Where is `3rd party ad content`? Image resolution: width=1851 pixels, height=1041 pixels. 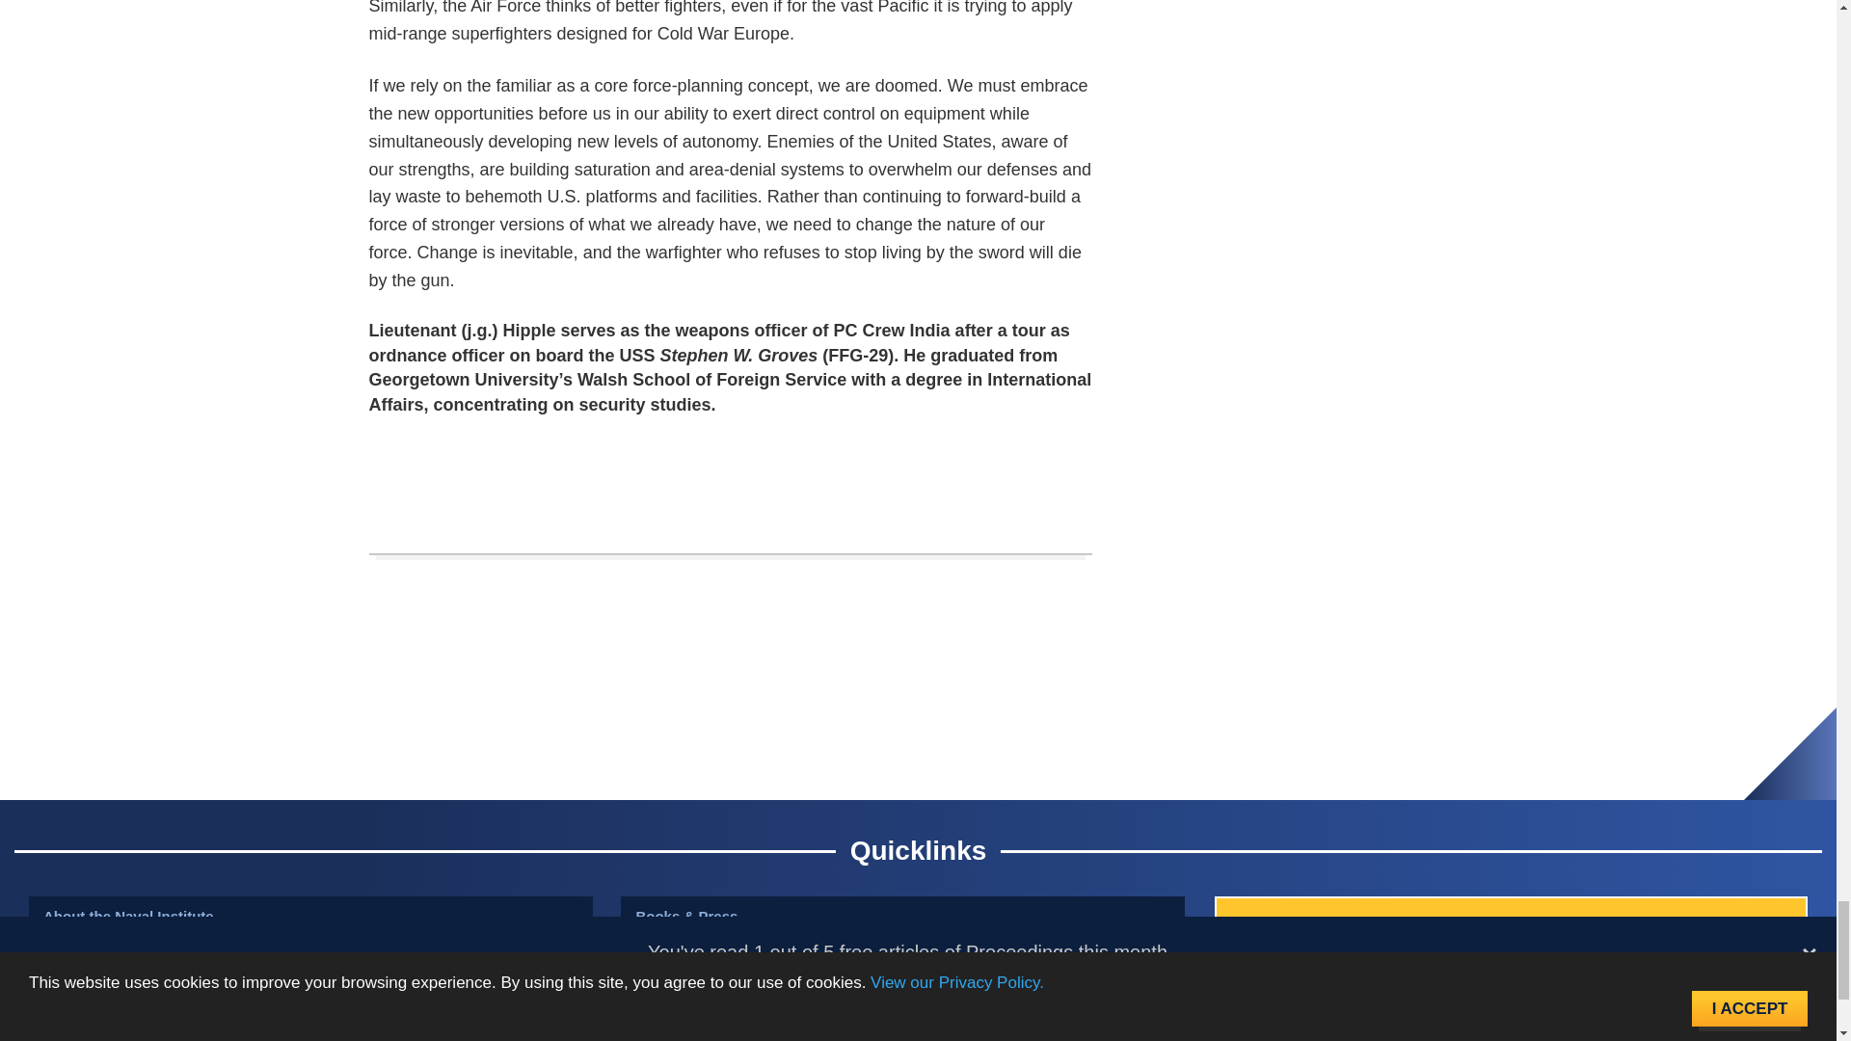 3rd party ad content is located at coordinates (731, 463).